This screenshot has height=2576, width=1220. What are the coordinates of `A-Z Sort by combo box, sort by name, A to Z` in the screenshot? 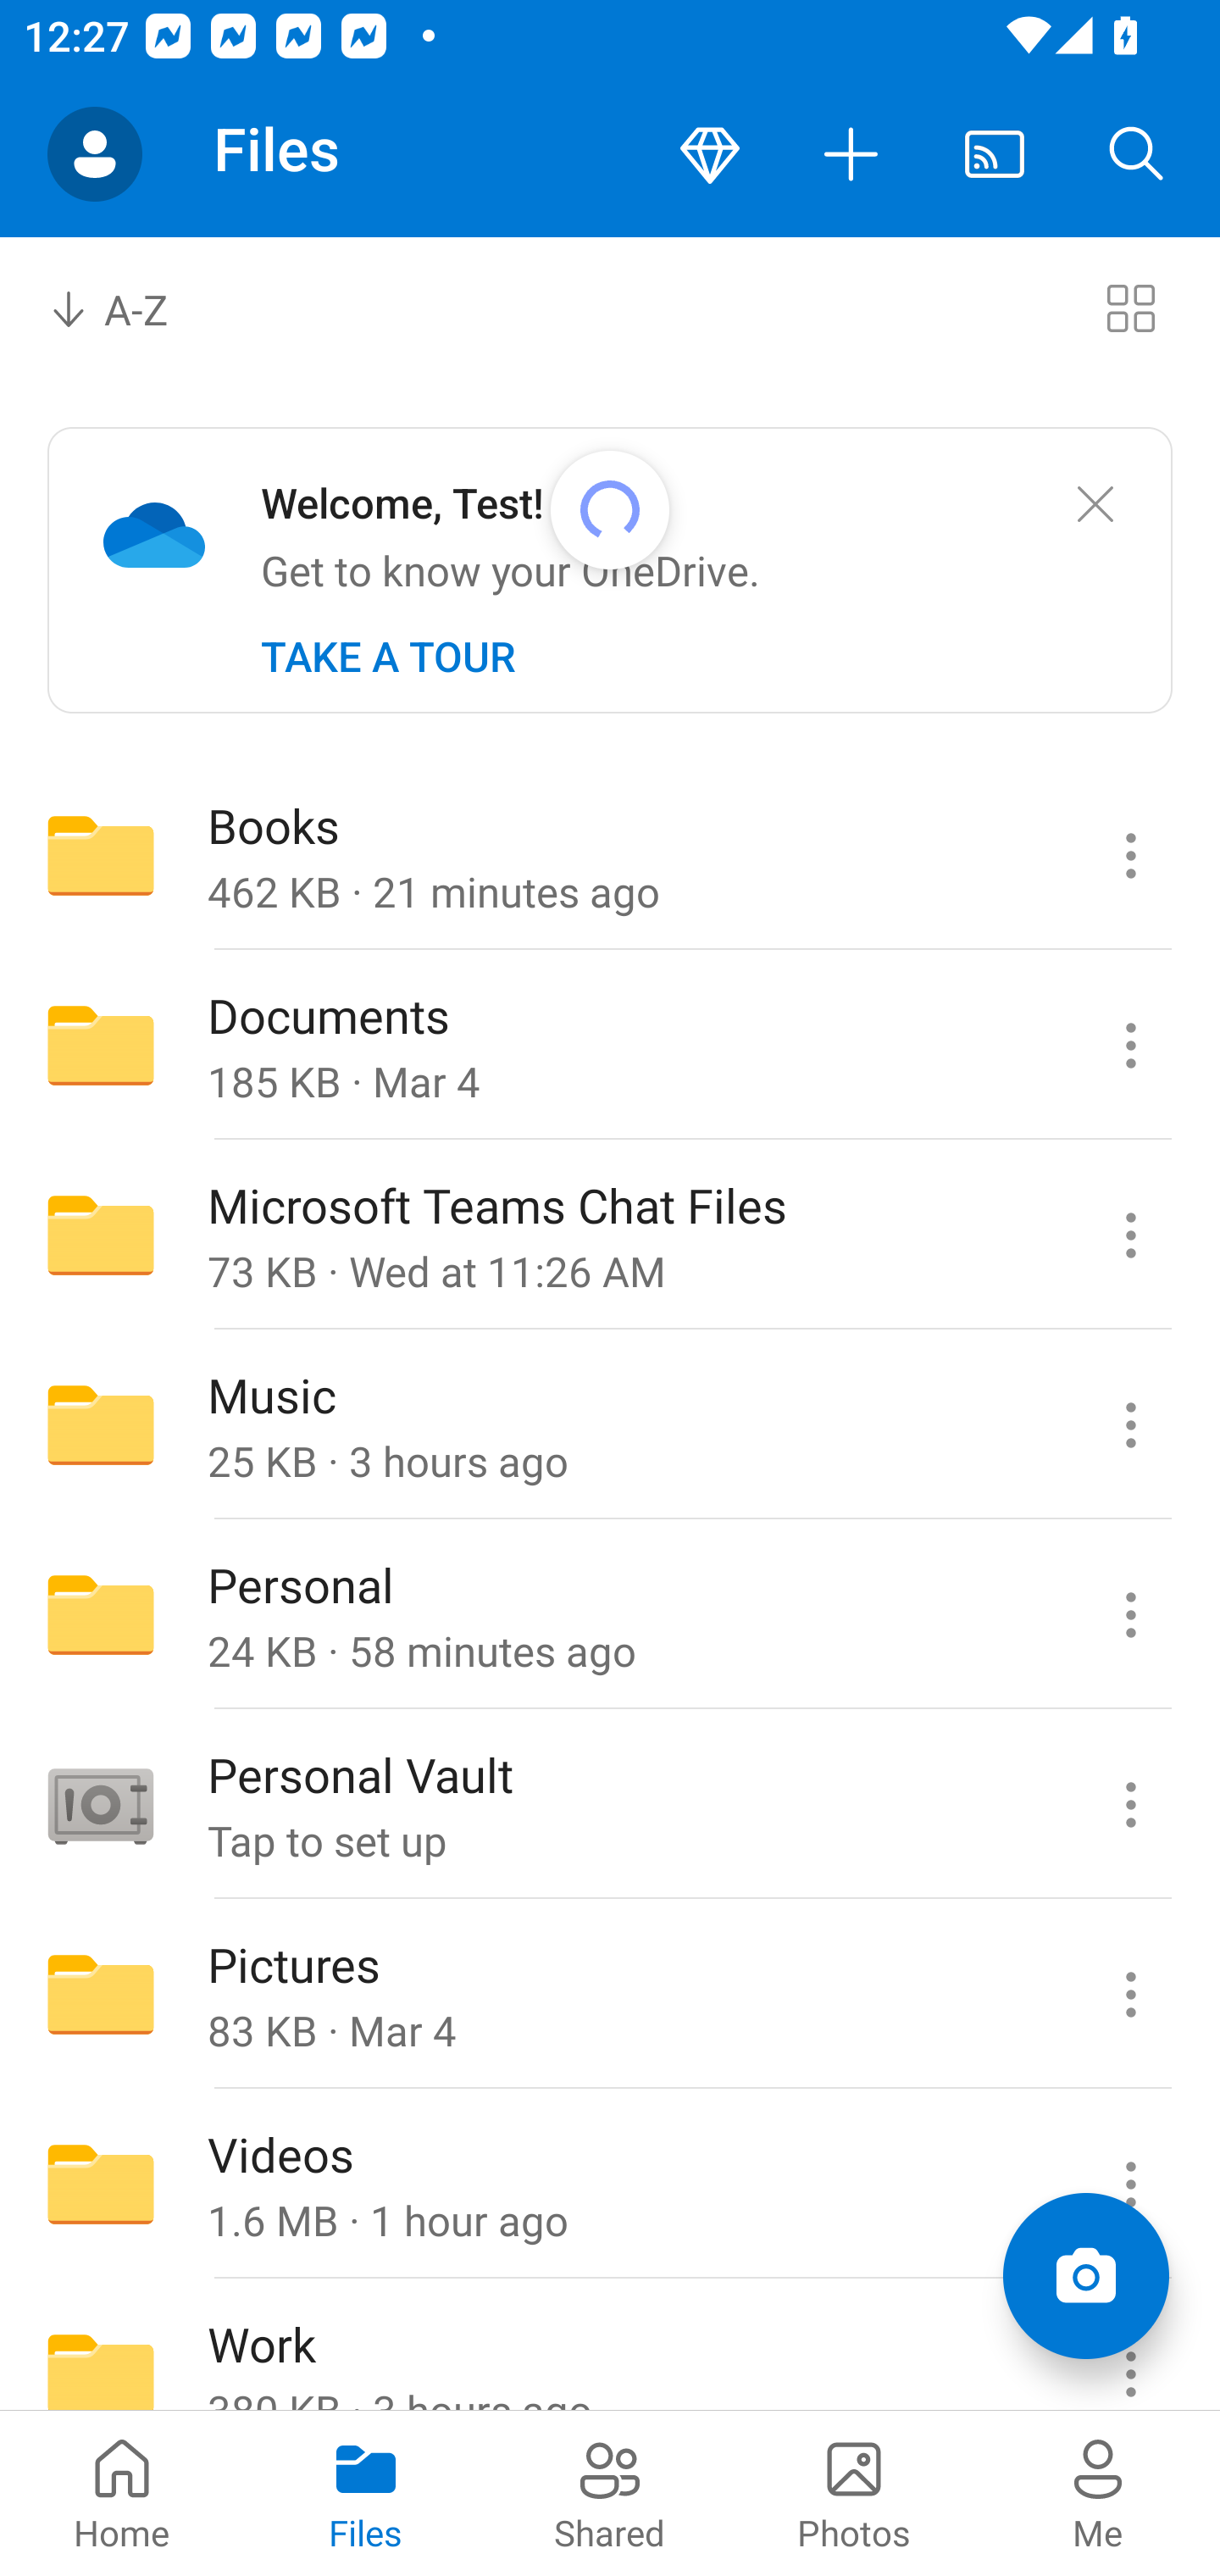 It's located at (132, 307).